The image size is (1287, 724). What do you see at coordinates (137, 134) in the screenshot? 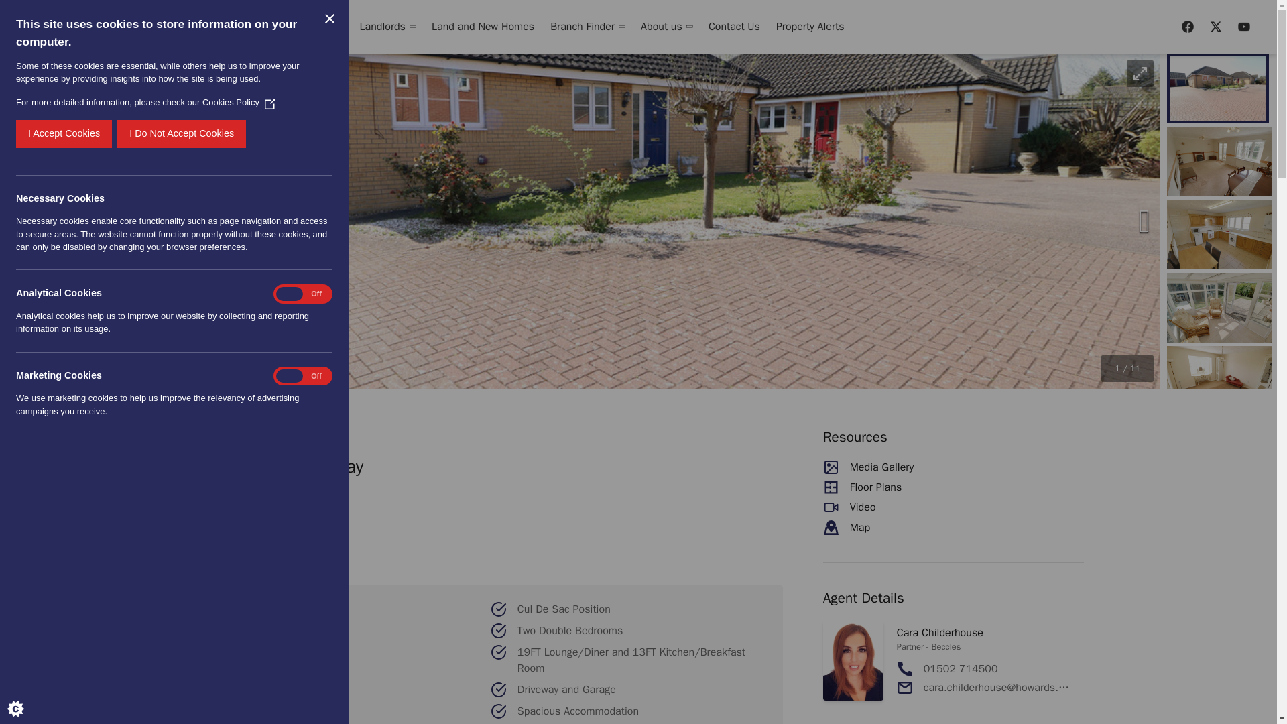
I see `I Do Not Accept Cookies` at bounding box center [137, 134].